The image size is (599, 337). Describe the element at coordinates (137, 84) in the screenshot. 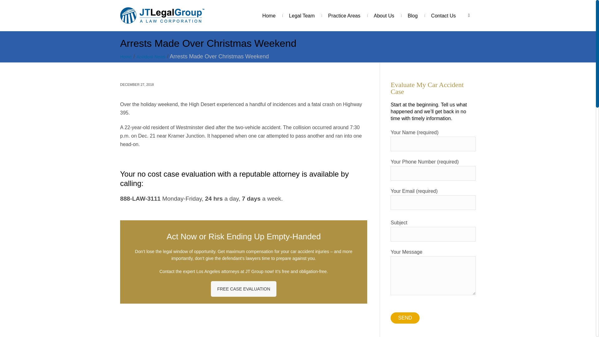

I see `December 27, 2018` at that location.